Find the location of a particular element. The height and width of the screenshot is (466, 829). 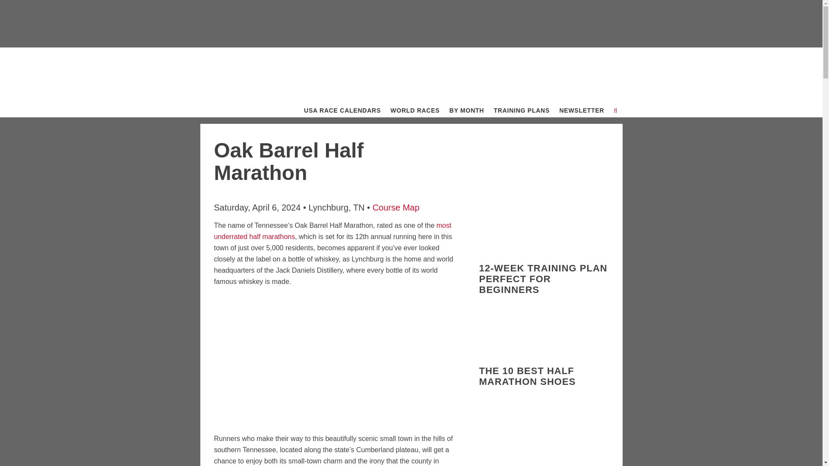

NEWSLETTER is located at coordinates (581, 110).